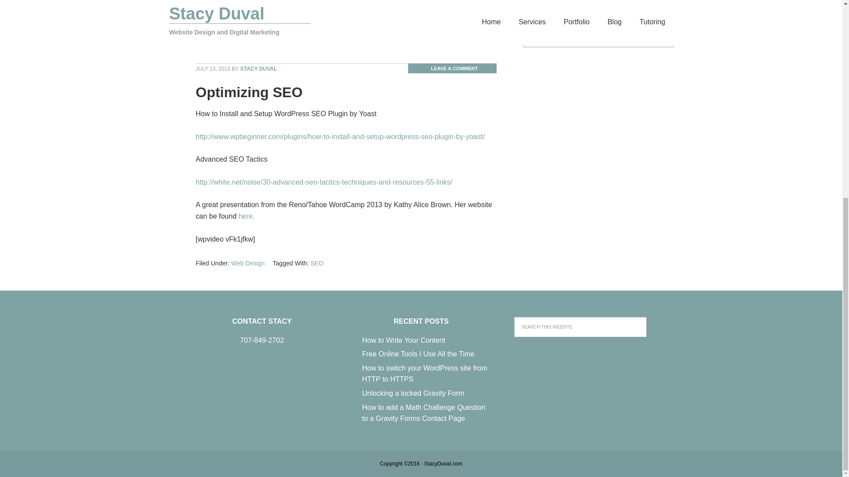 Image resolution: width=849 pixels, height=477 pixels. Describe the element at coordinates (336, 41) in the screenshot. I see `tutorial` at that location.